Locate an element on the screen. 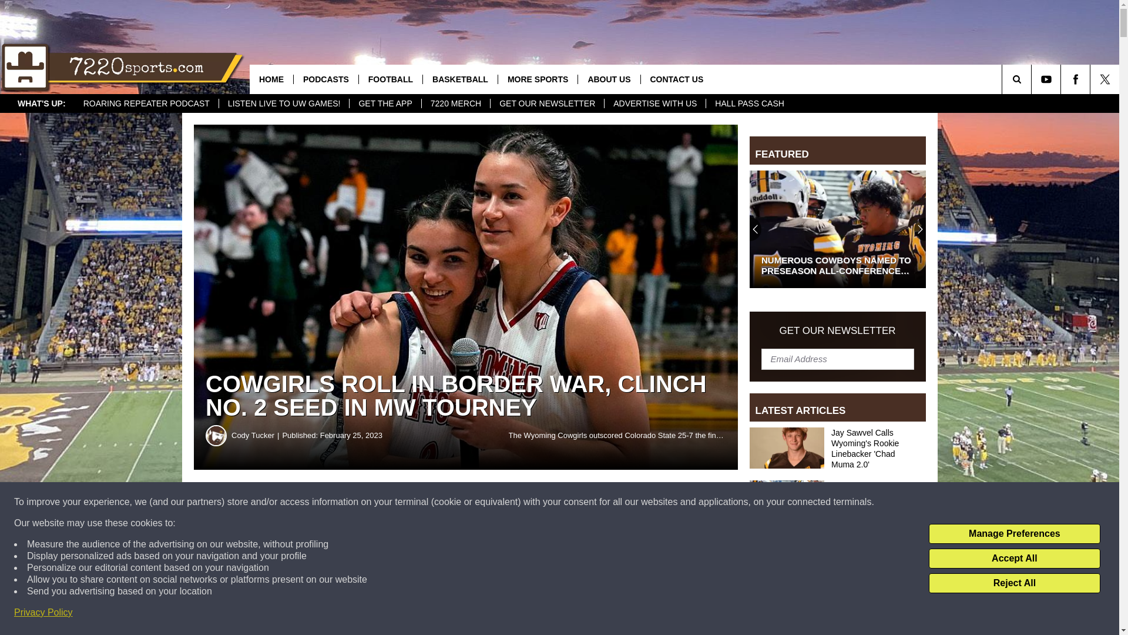 The image size is (1128, 635). Share on Facebook is located at coordinates (357, 502).